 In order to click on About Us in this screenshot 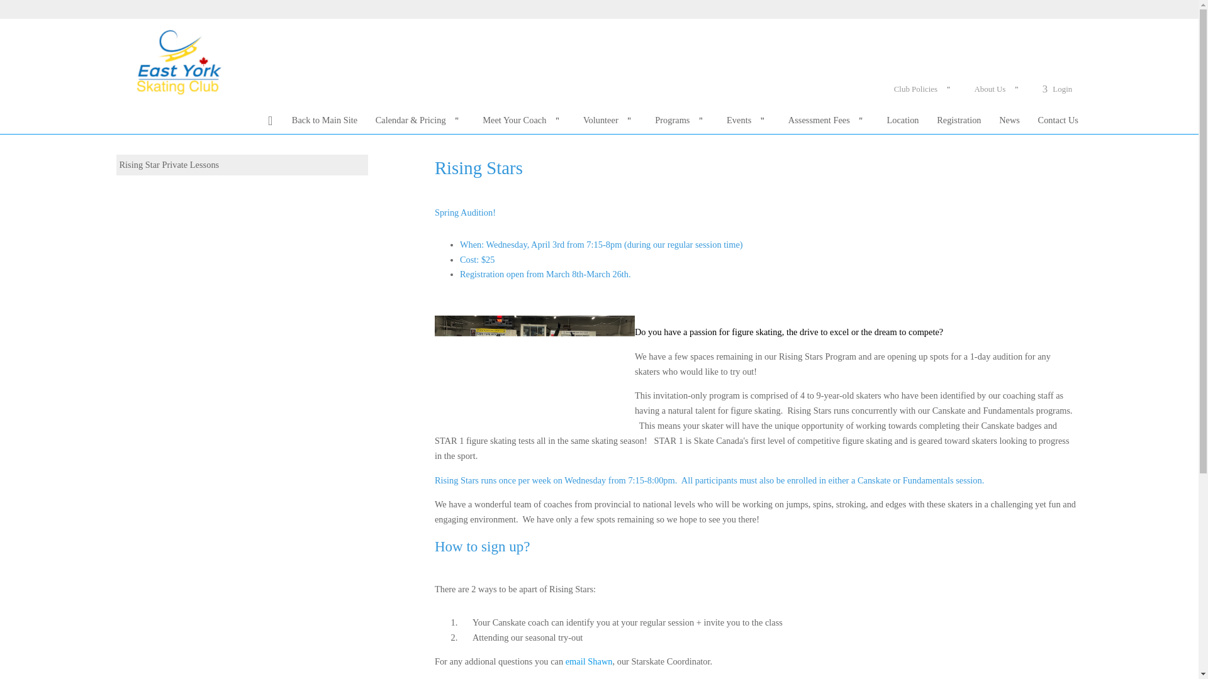, I will do `click(999, 89)`.